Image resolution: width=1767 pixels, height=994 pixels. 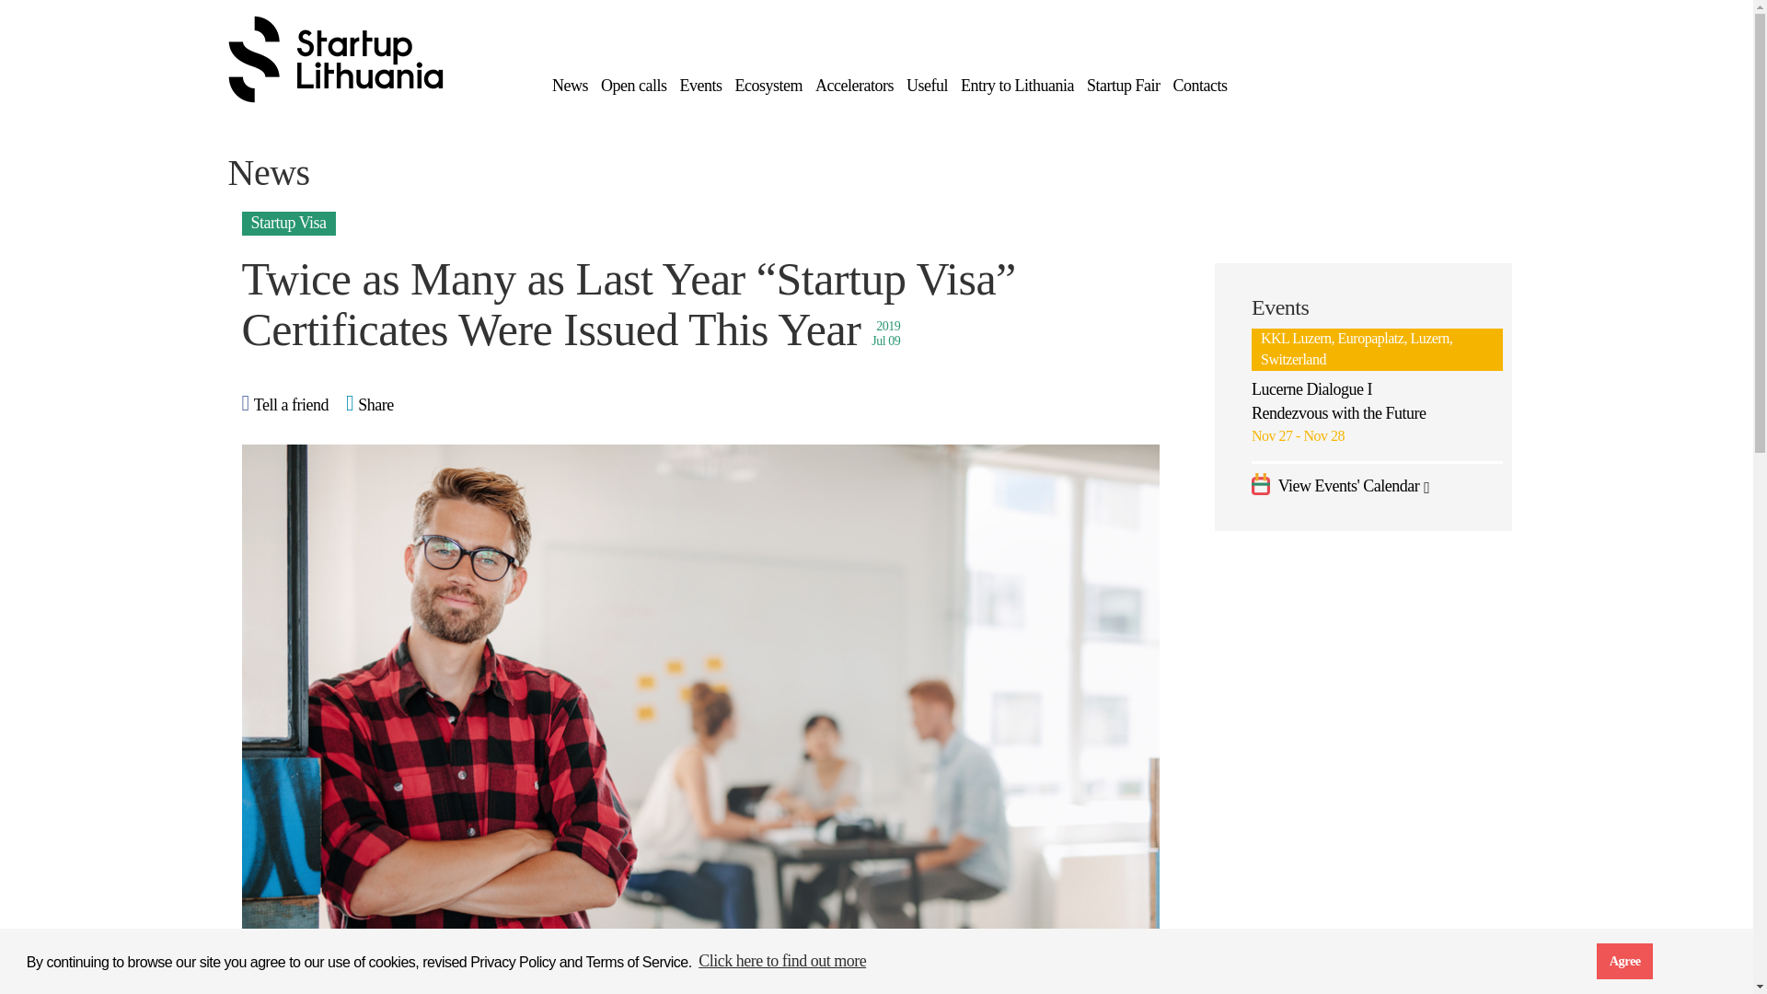 What do you see at coordinates (1018, 85) in the screenshot?
I see `Entry to Lithuania` at bounding box center [1018, 85].